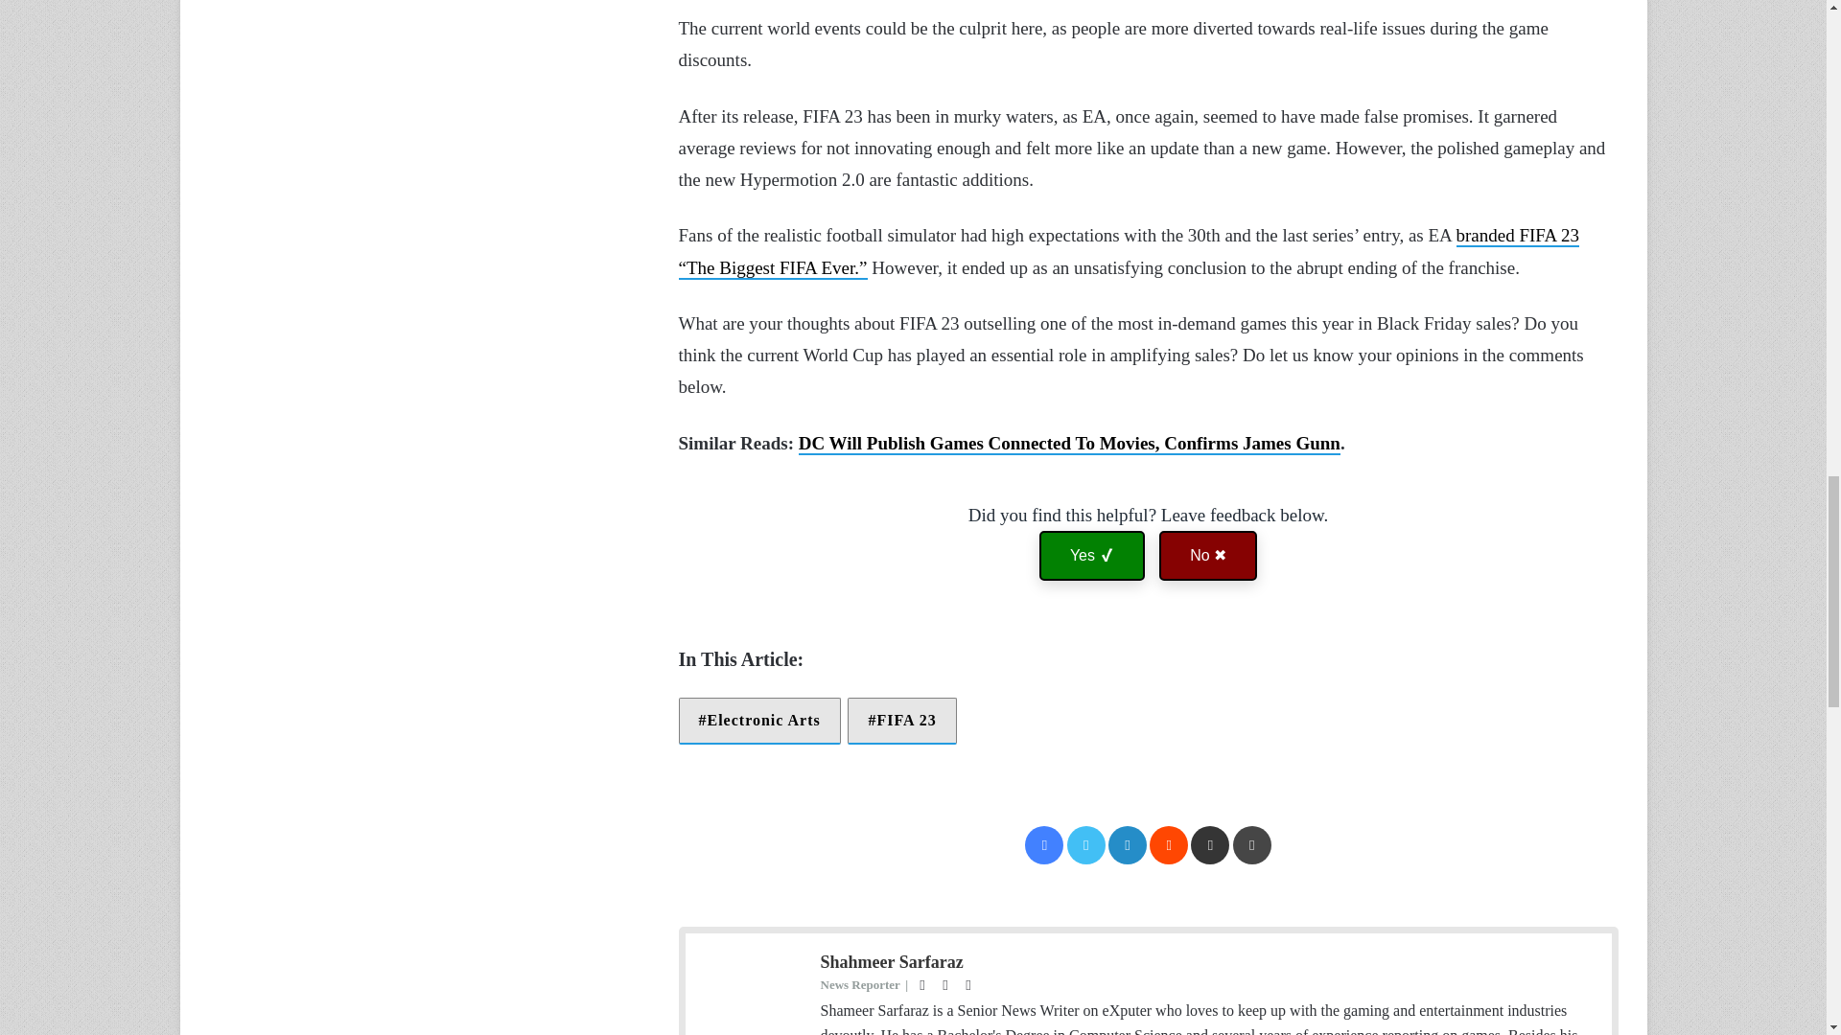 Image resolution: width=1841 pixels, height=1035 pixels. What do you see at coordinates (1044, 844) in the screenshot?
I see `Facebook` at bounding box center [1044, 844].